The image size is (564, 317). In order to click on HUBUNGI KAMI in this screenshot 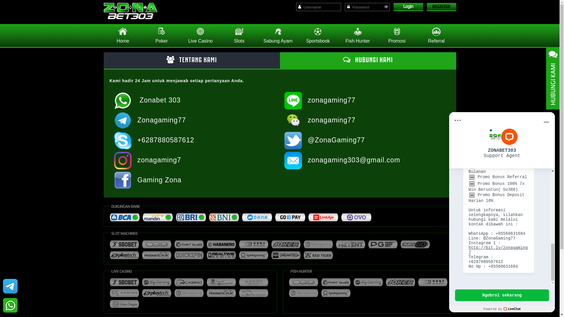, I will do `click(368, 60)`.